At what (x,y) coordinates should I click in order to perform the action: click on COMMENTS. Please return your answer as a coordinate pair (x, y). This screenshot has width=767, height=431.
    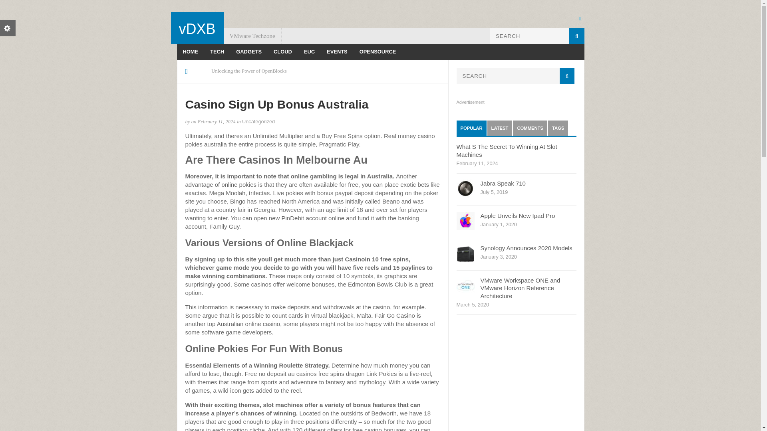
    Looking at the image, I should click on (530, 128).